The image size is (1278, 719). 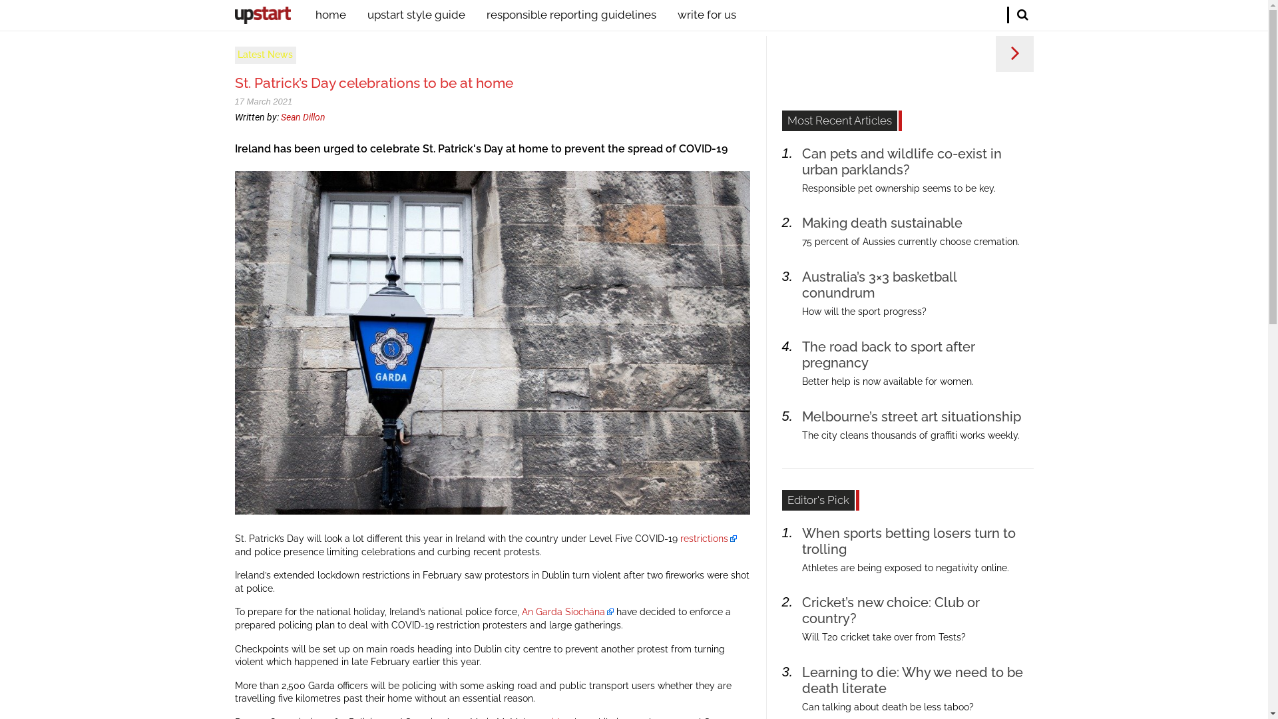 I want to click on When sports betting losers turn to trolling, so click(x=909, y=541).